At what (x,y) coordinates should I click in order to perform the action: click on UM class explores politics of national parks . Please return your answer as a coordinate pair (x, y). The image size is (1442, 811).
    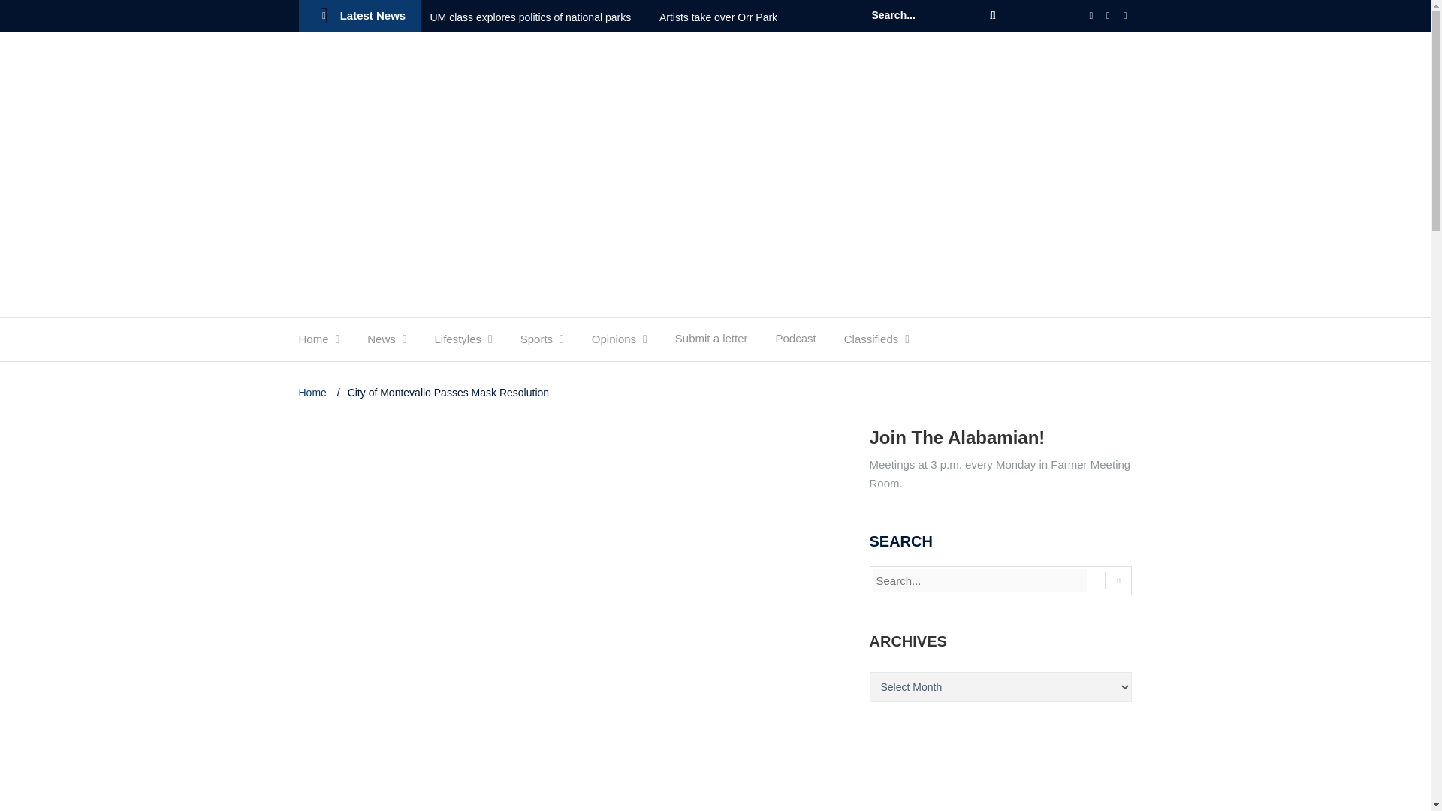
    Looking at the image, I should click on (542, 17).